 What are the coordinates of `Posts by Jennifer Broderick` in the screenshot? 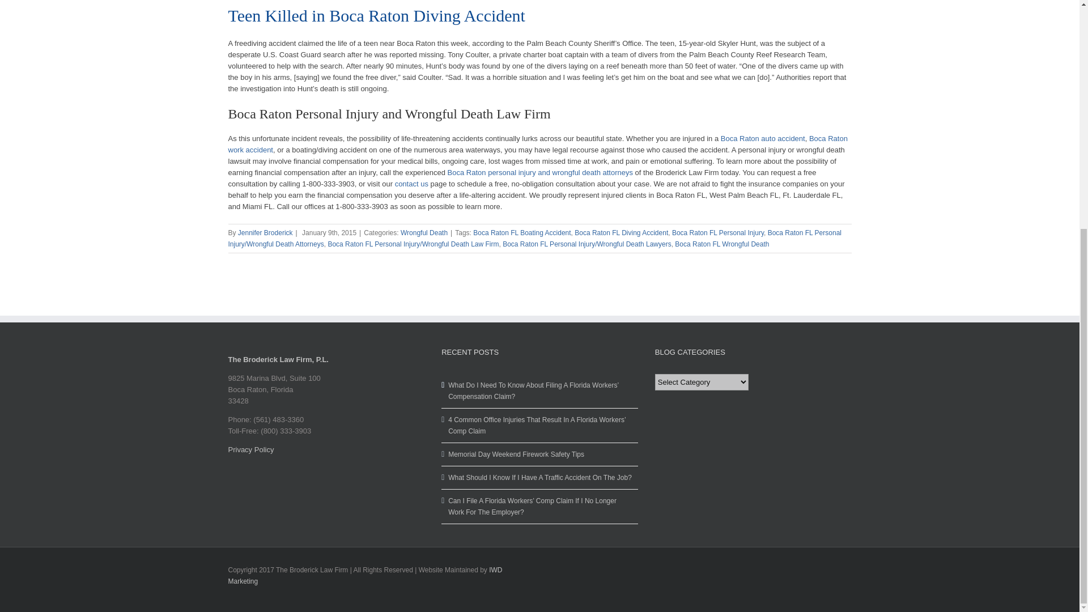 It's located at (265, 232).